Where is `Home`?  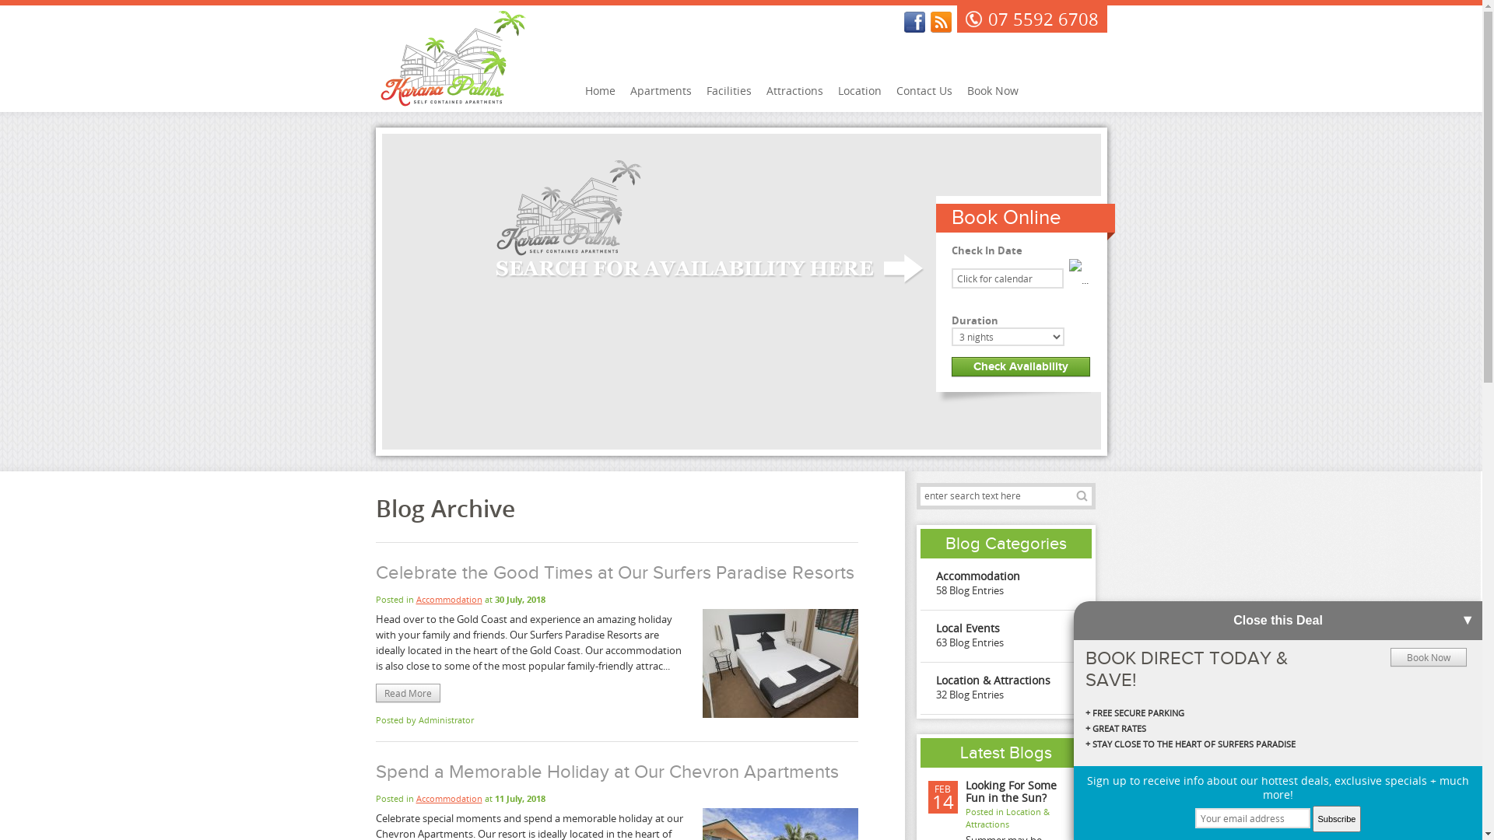
Home is located at coordinates (599, 90).